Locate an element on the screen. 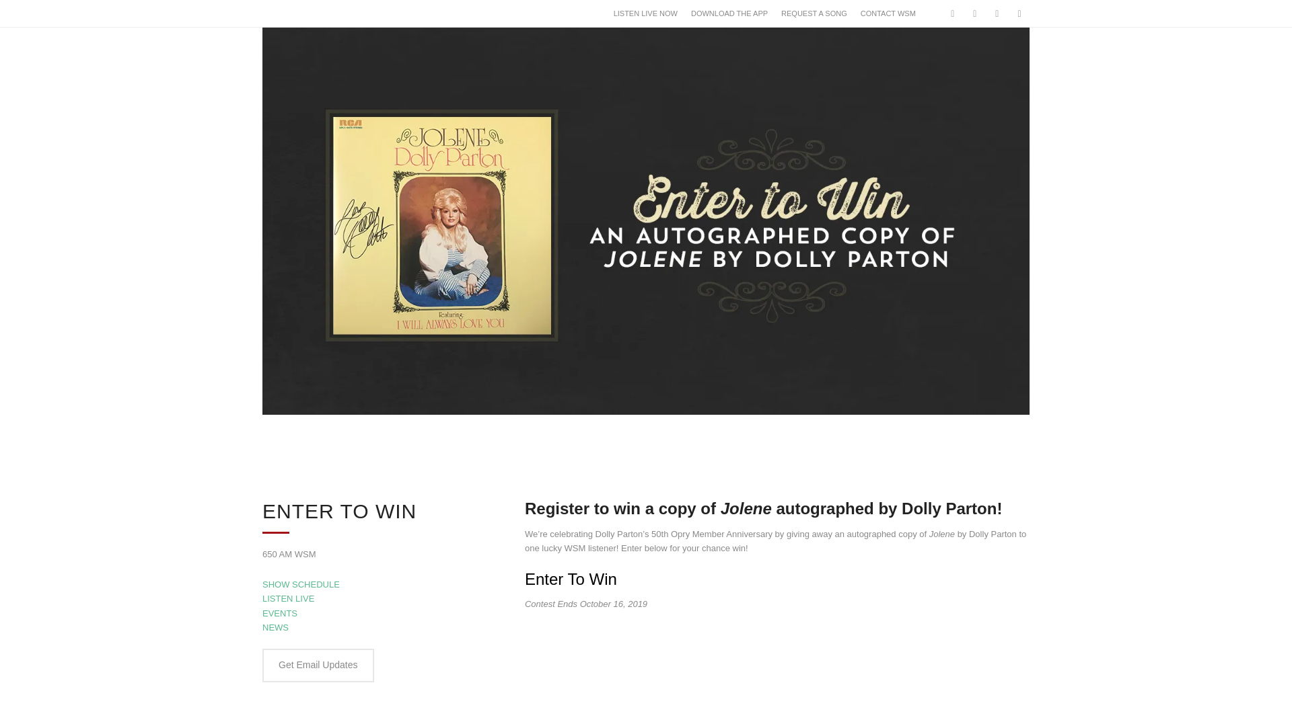 The width and height of the screenshot is (1292, 726). CONTACT WSM is located at coordinates (888, 13).